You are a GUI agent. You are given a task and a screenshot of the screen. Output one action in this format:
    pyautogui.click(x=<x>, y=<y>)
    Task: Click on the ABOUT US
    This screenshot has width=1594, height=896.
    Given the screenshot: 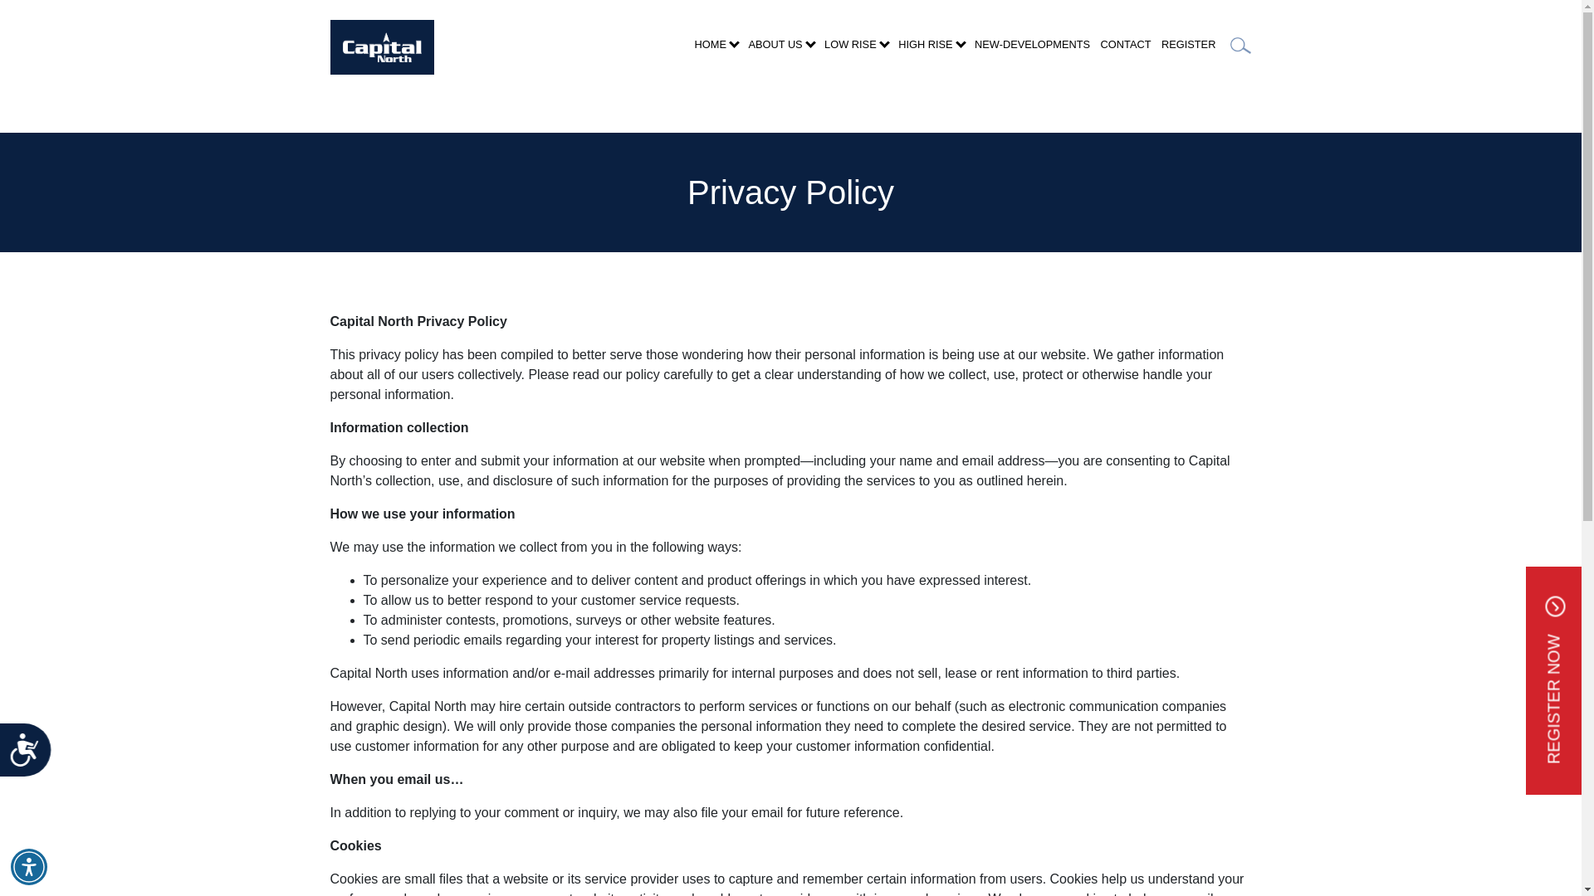 What is the action you would take?
    pyautogui.click(x=780, y=51)
    